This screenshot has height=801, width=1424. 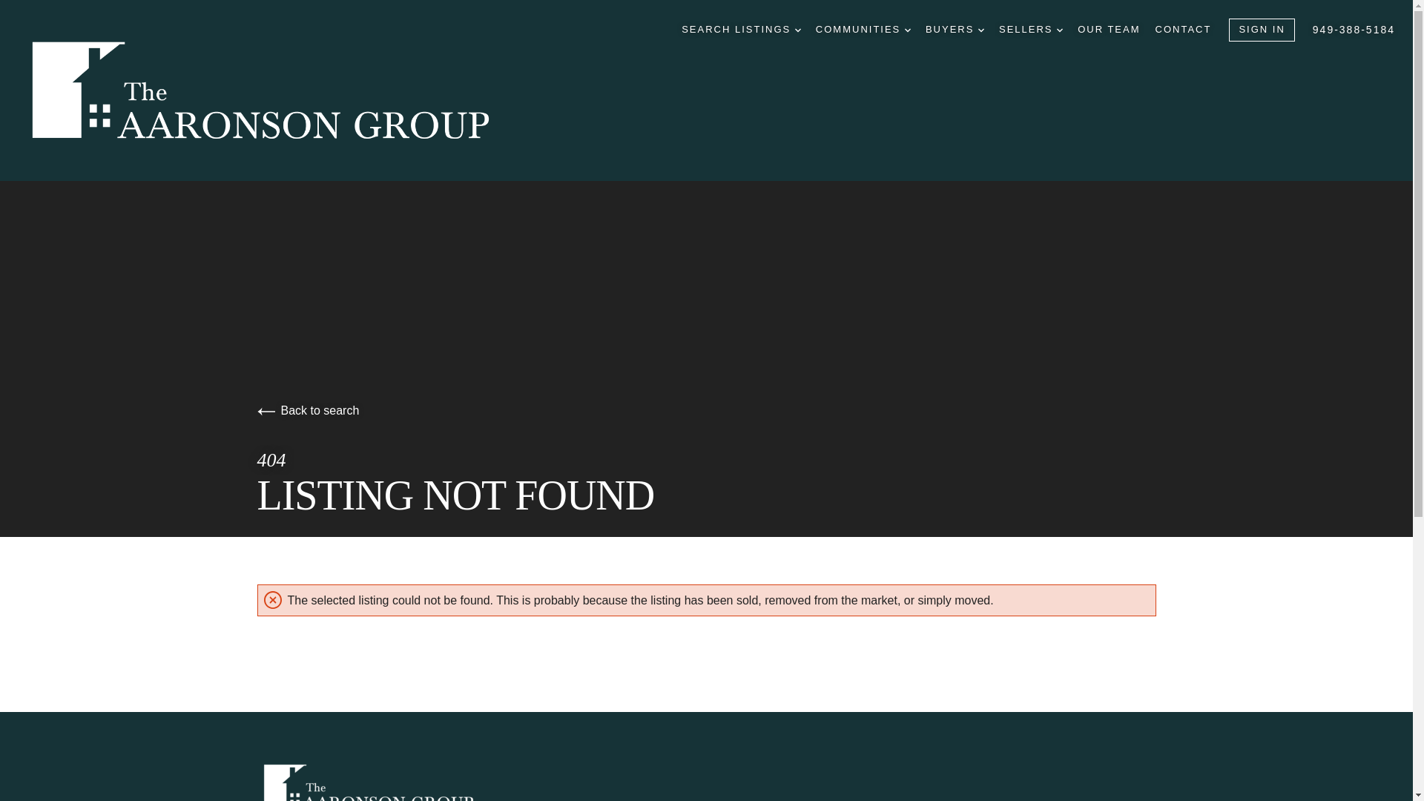 What do you see at coordinates (1059, 30) in the screenshot?
I see `DROPDOWN ARROW` at bounding box center [1059, 30].